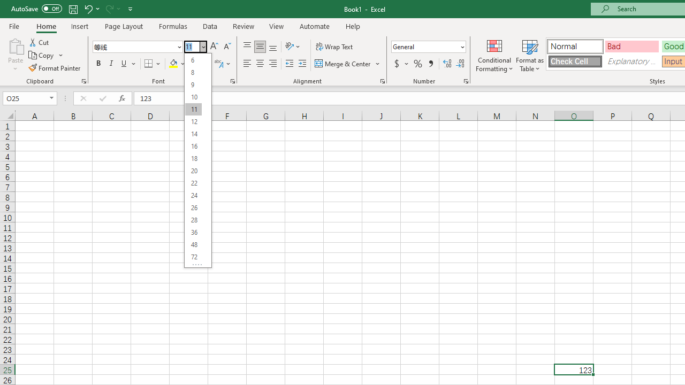  Describe the element at coordinates (198, 64) in the screenshot. I see `Font Color` at that location.